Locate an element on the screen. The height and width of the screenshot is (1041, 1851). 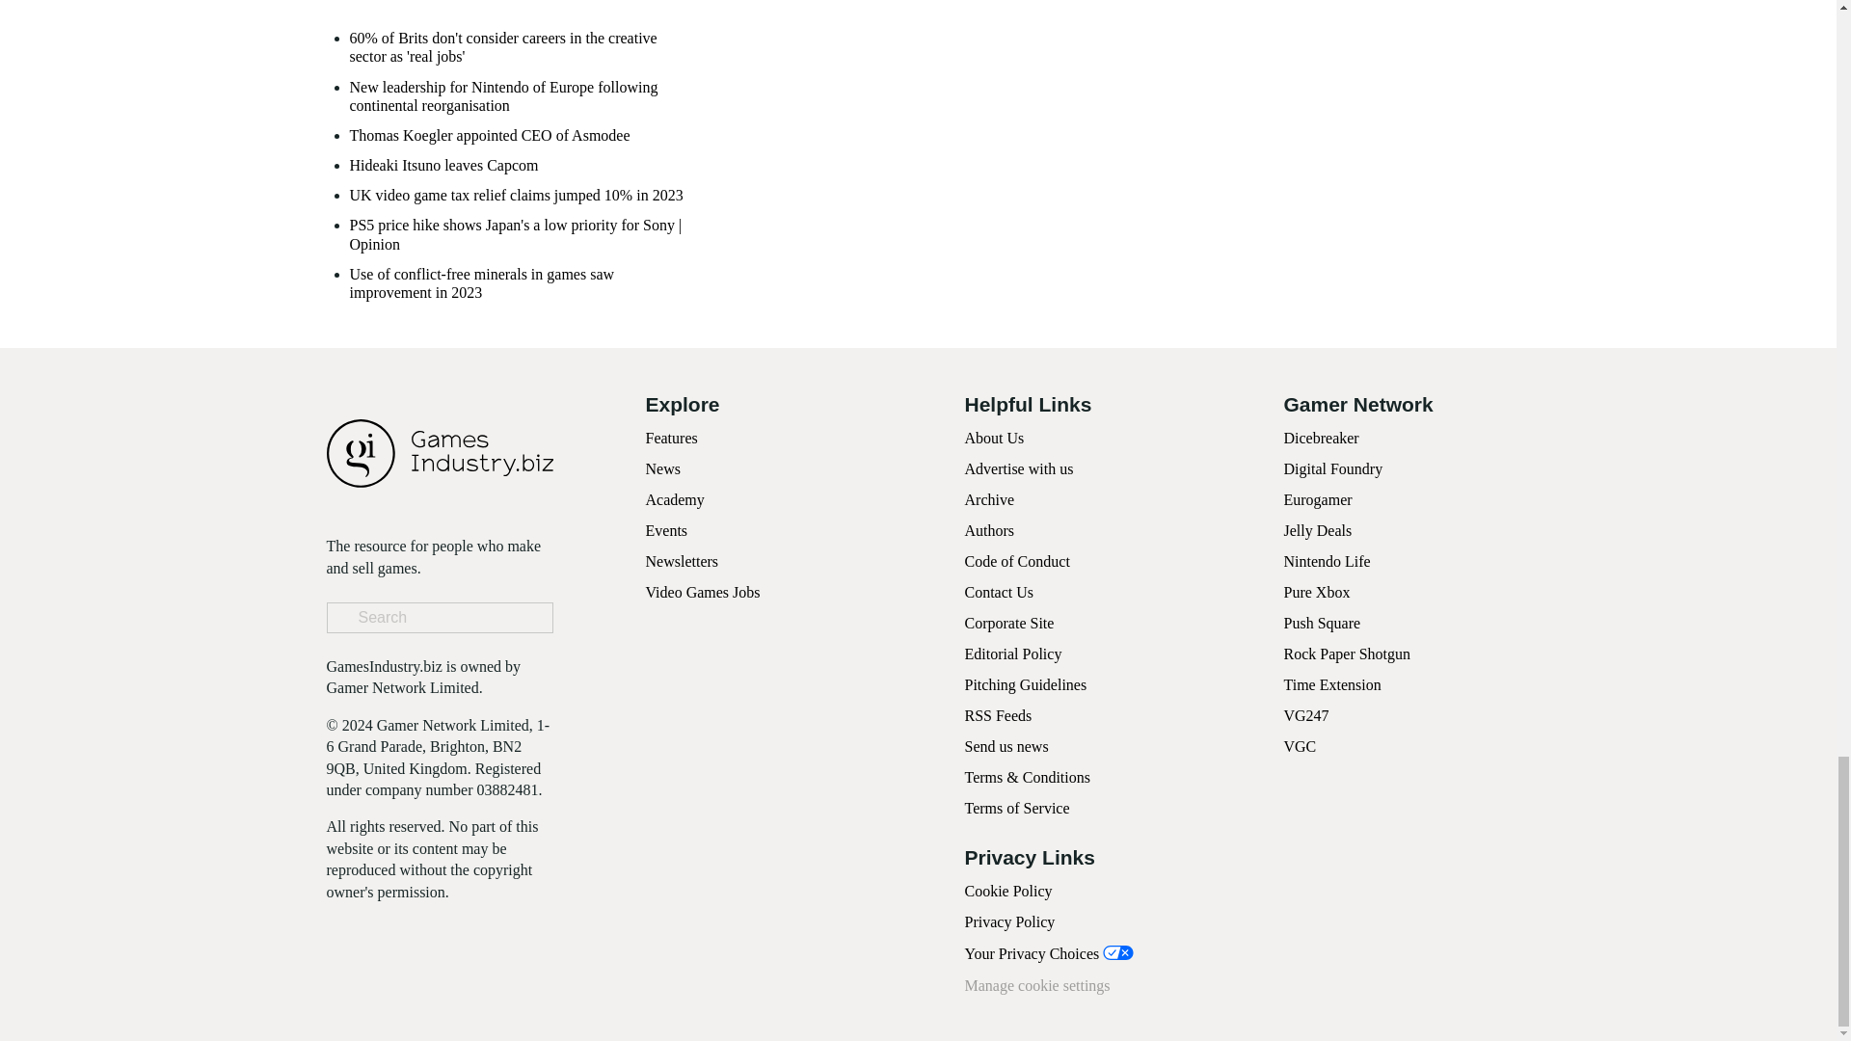
Features is located at coordinates (671, 438).